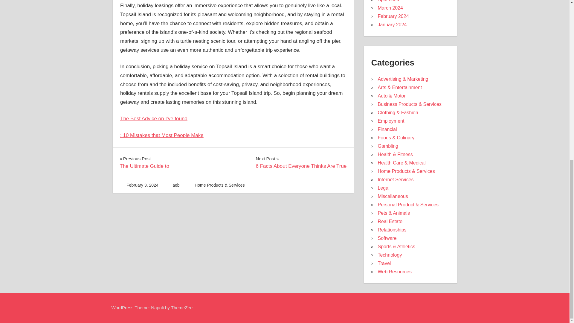 This screenshot has height=323, width=574. What do you see at coordinates (176, 185) in the screenshot?
I see `aebi` at bounding box center [176, 185].